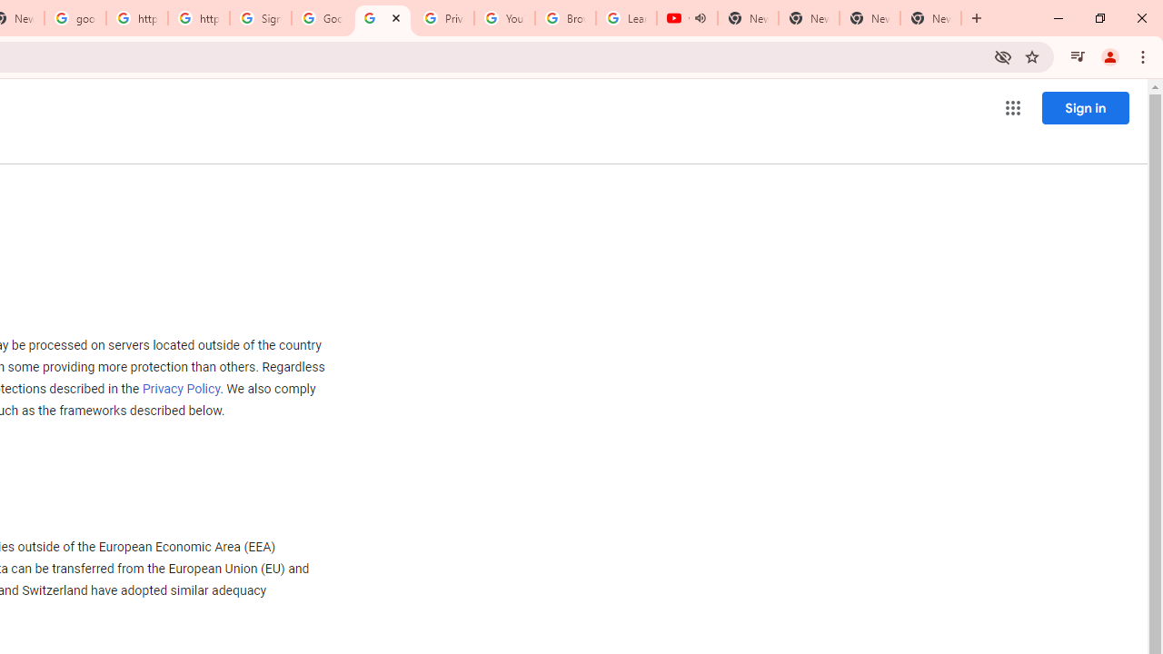  What do you see at coordinates (261, 18) in the screenshot?
I see `Sign in - Google Accounts` at bounding box center [261, 18].